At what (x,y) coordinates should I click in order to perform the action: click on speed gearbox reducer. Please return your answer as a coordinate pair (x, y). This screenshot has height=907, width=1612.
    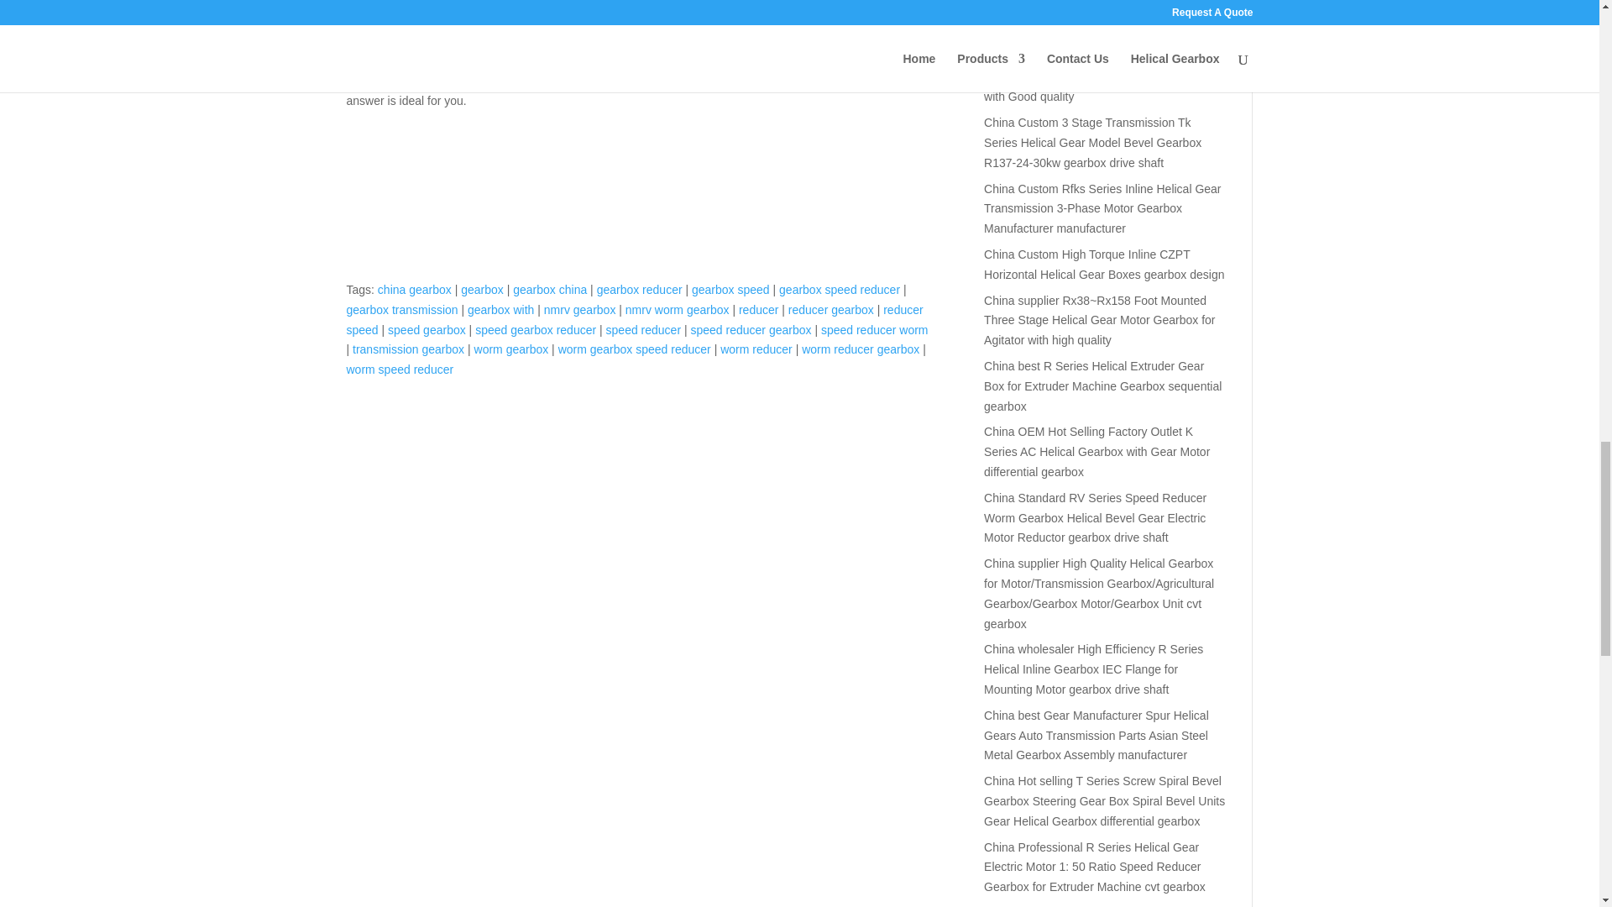
    Looking at the image, I should click on (536, 329).